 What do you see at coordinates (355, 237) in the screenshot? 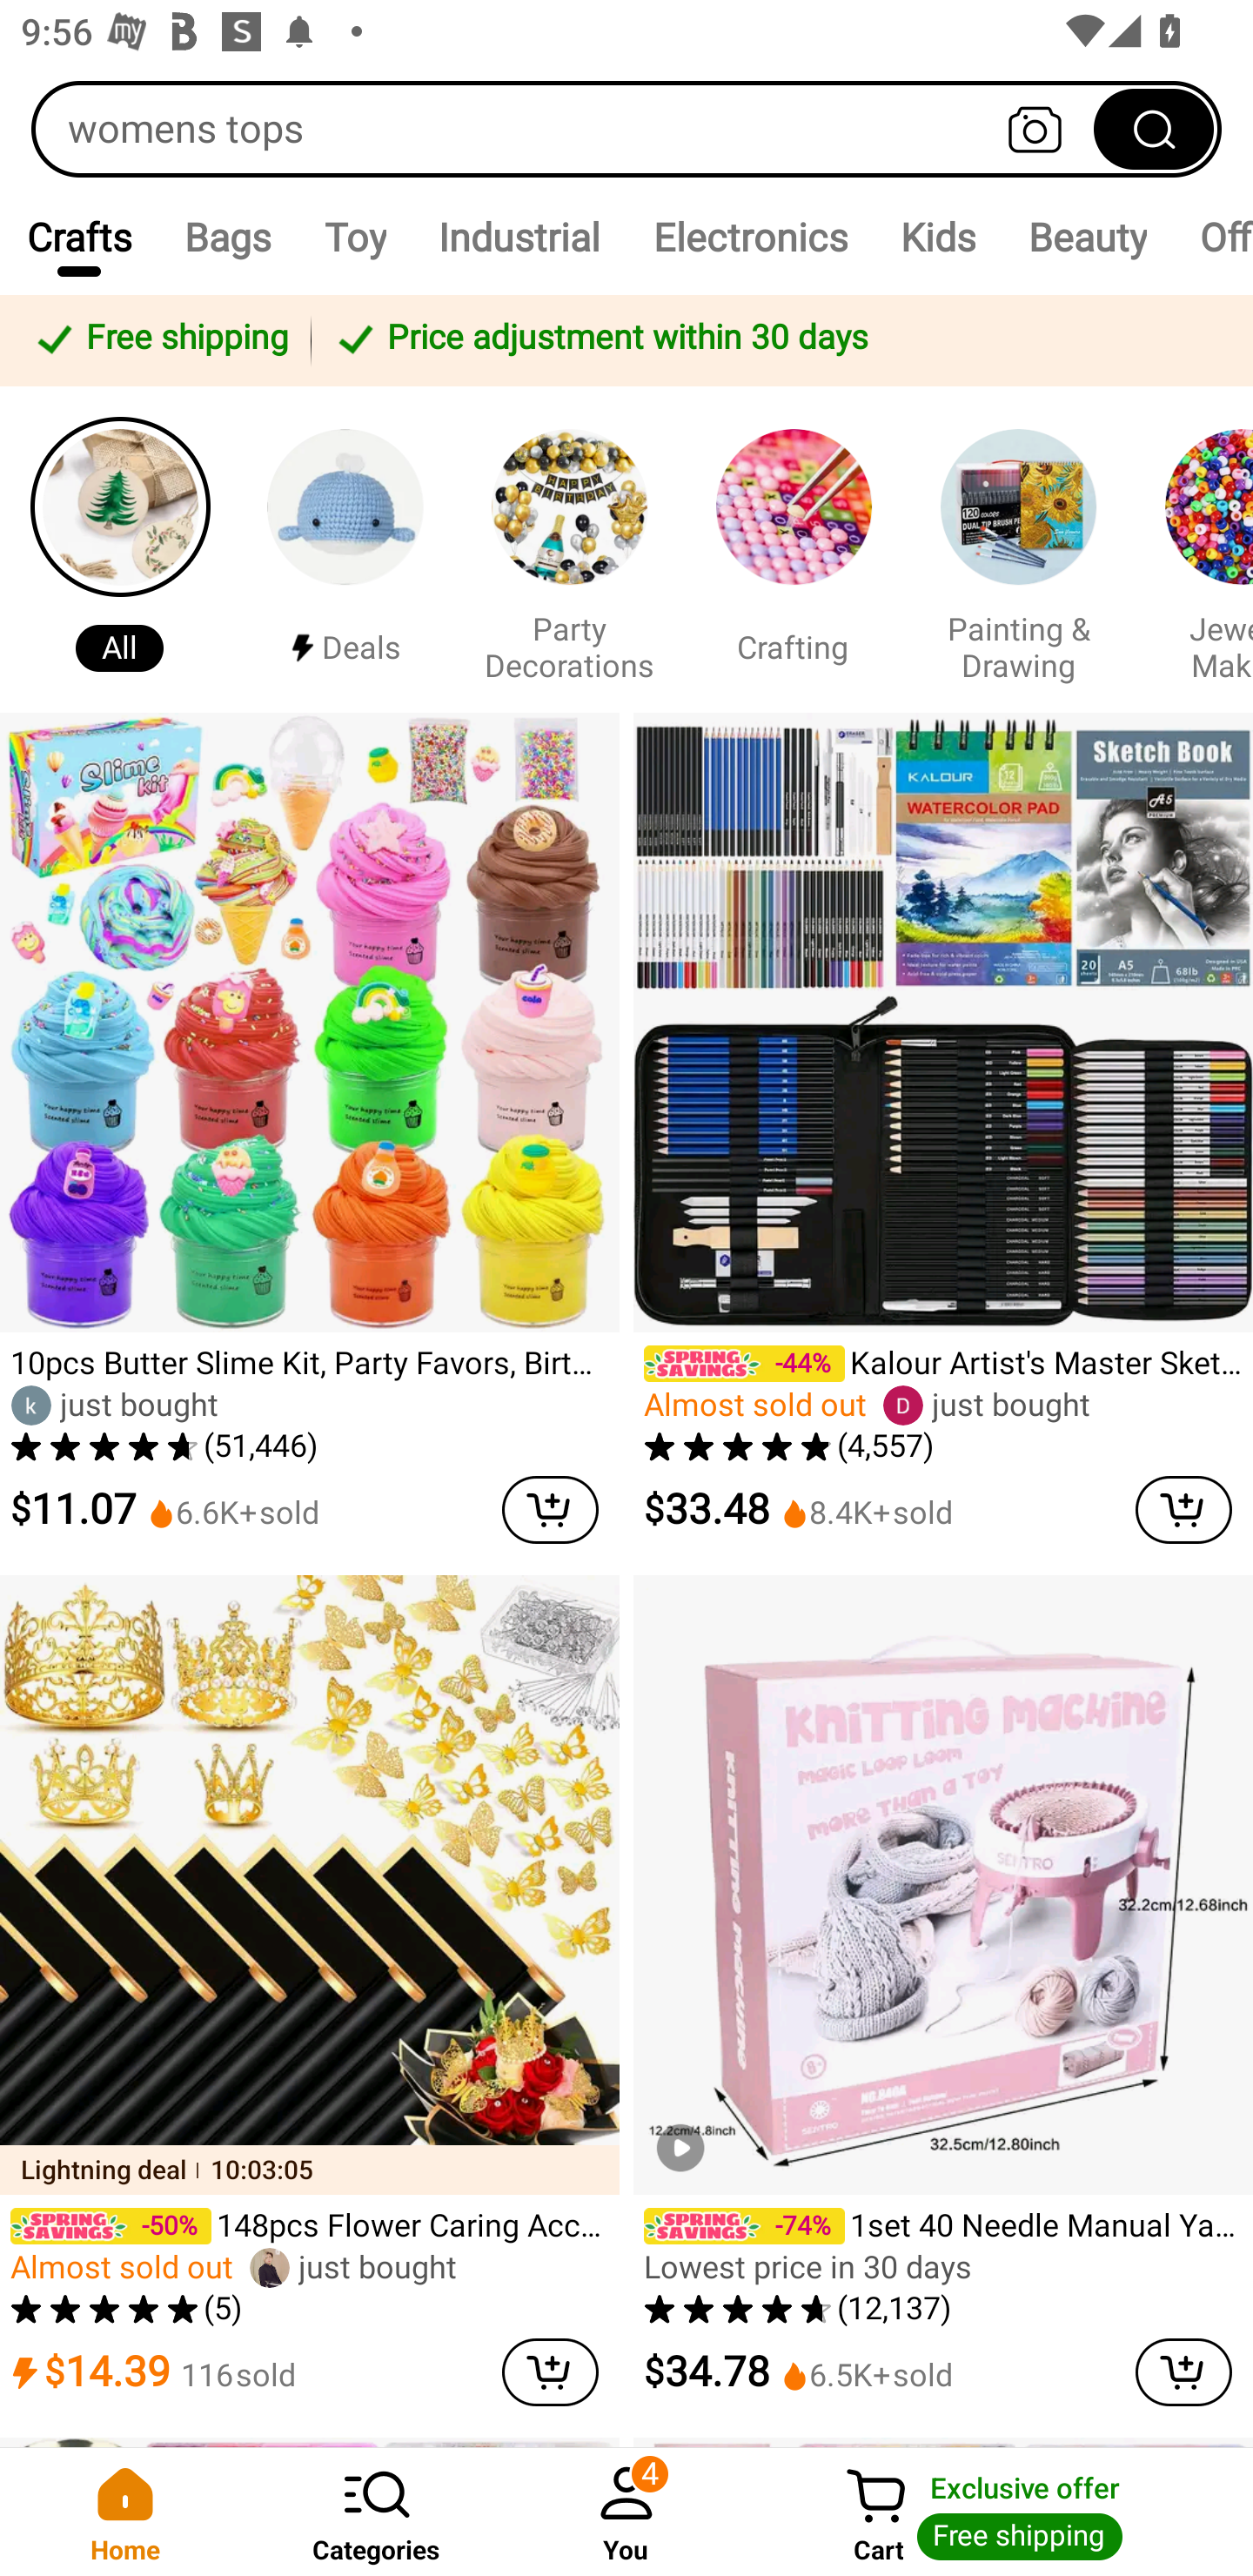
I see `Toy` at bounding box center [355, 237].